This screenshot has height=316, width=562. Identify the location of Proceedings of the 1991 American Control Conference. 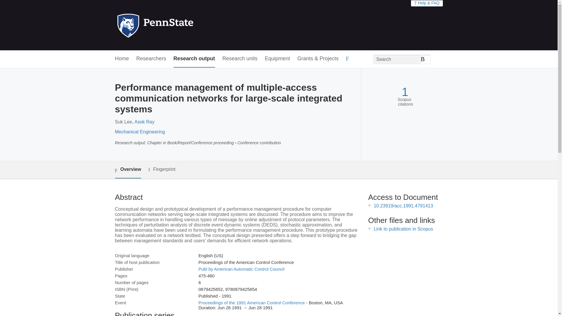
(252, 303).